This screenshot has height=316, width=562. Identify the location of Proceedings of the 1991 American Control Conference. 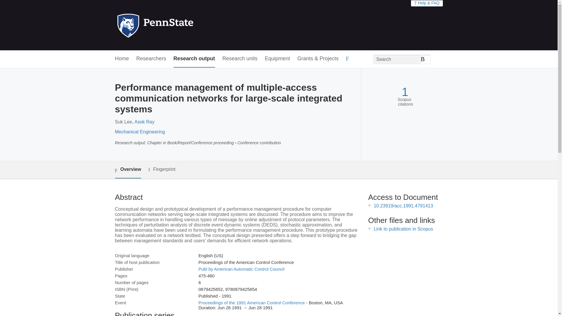
(252, 303).